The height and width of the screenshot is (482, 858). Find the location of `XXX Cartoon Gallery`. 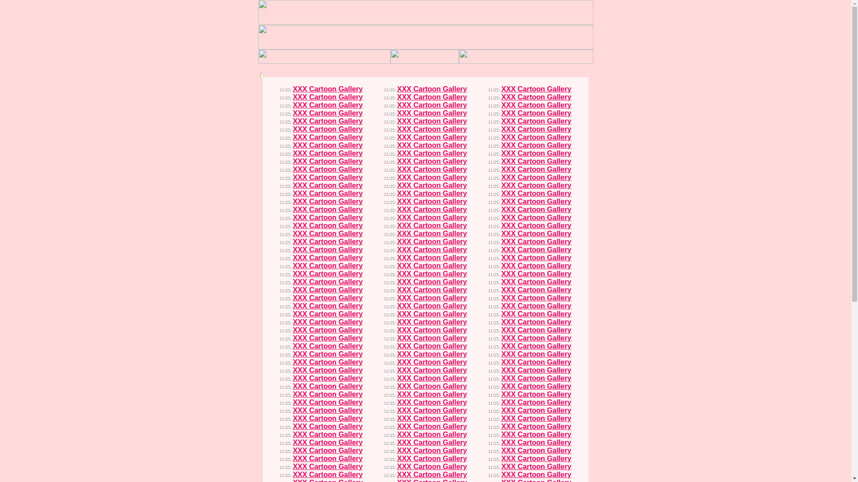

XXX Cartoon Gallery is located at coordinates (432, 386).